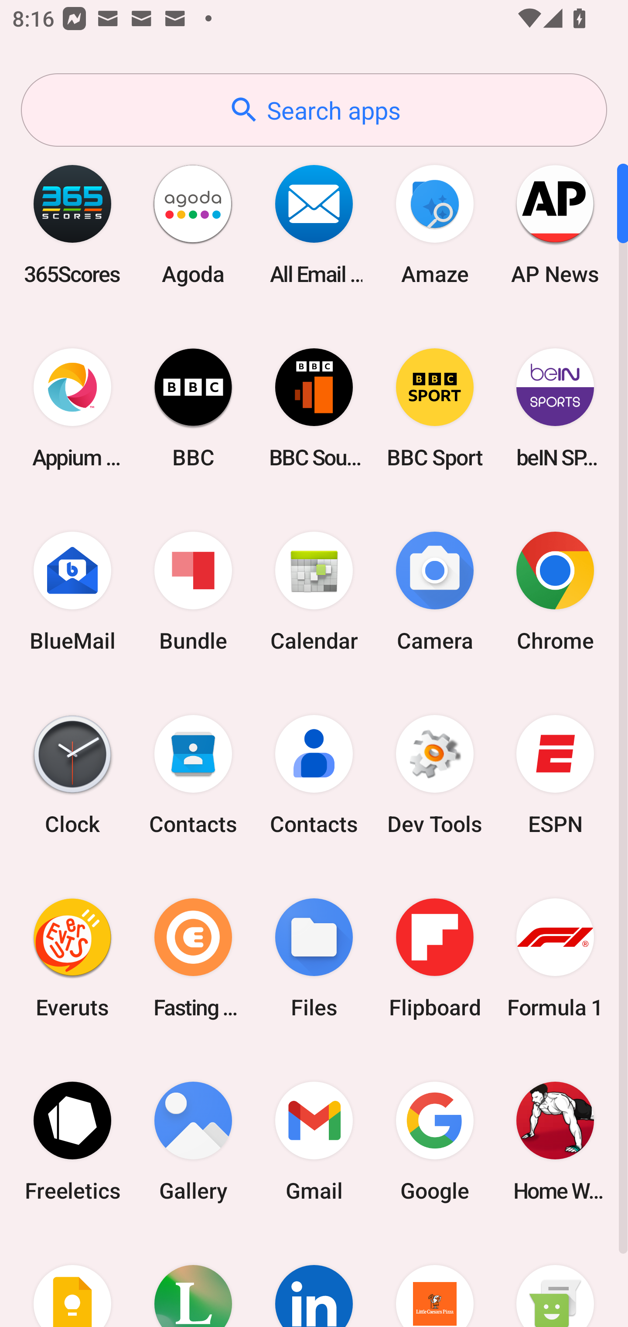 Image resolution: width=628 pixels, height=1327 pixels. What do you see at coordinates (434, 1280) in the screenshot?
I see `Little Caesars Pizza` at bounding box center [434, 1280].